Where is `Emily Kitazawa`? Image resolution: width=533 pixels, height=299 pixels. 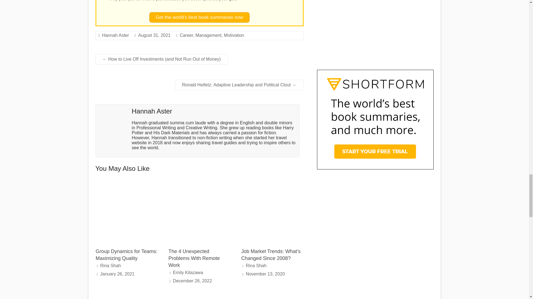
Emily Kitazawa is located at coordinates (188, 272).